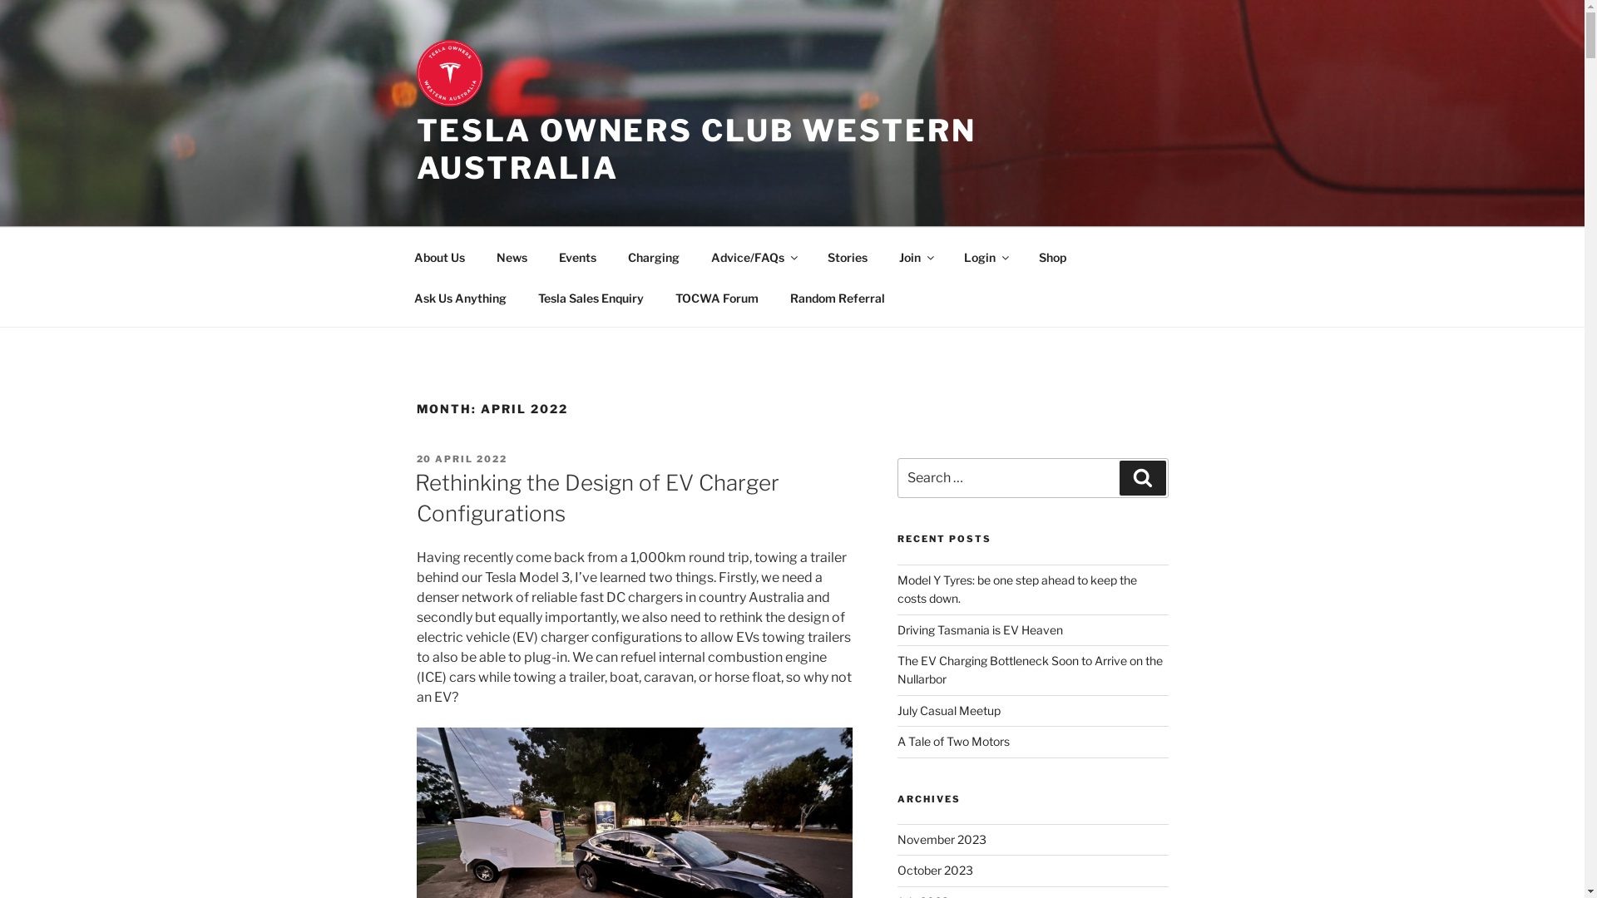 The width and height of the screenshot is (1597, 898). Describe the element at coordinates (754, 256) in the screenshot. I see `Advice/FAQs` at that location.